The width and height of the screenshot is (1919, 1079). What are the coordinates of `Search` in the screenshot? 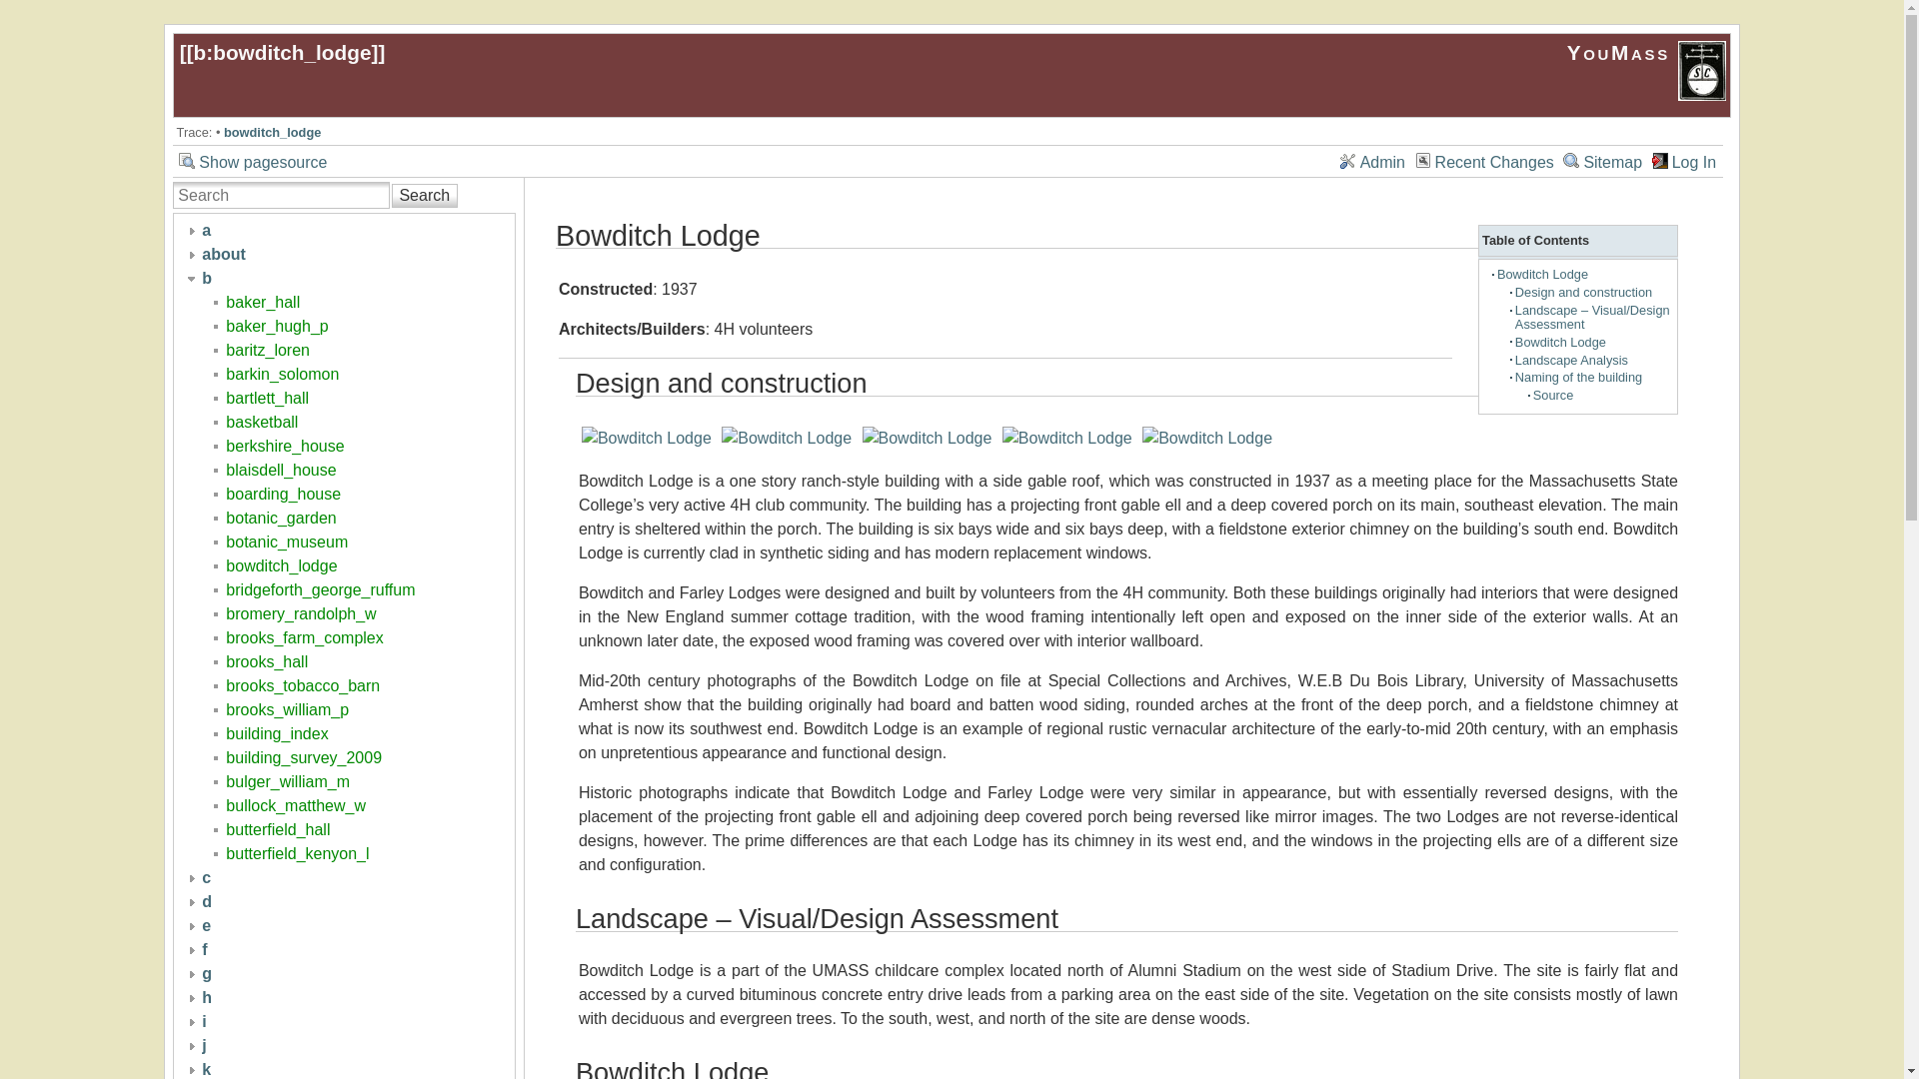 It's located at (424, 196).